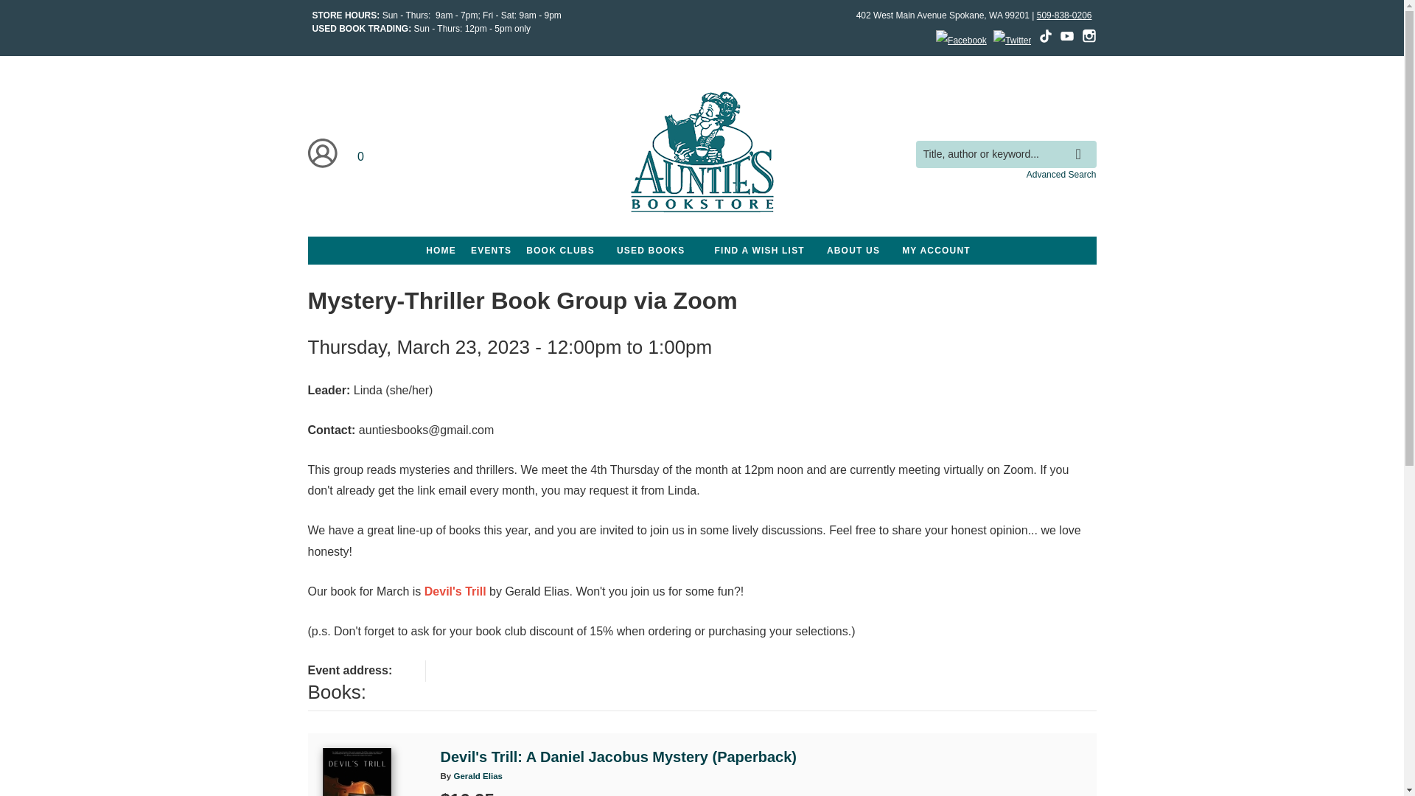 This screenshot has height=796, width=1415. What do you see at coordinates (936, 250) in the screenshot?
I see `MY ACCOUNT` at bounding box center [936, 250].